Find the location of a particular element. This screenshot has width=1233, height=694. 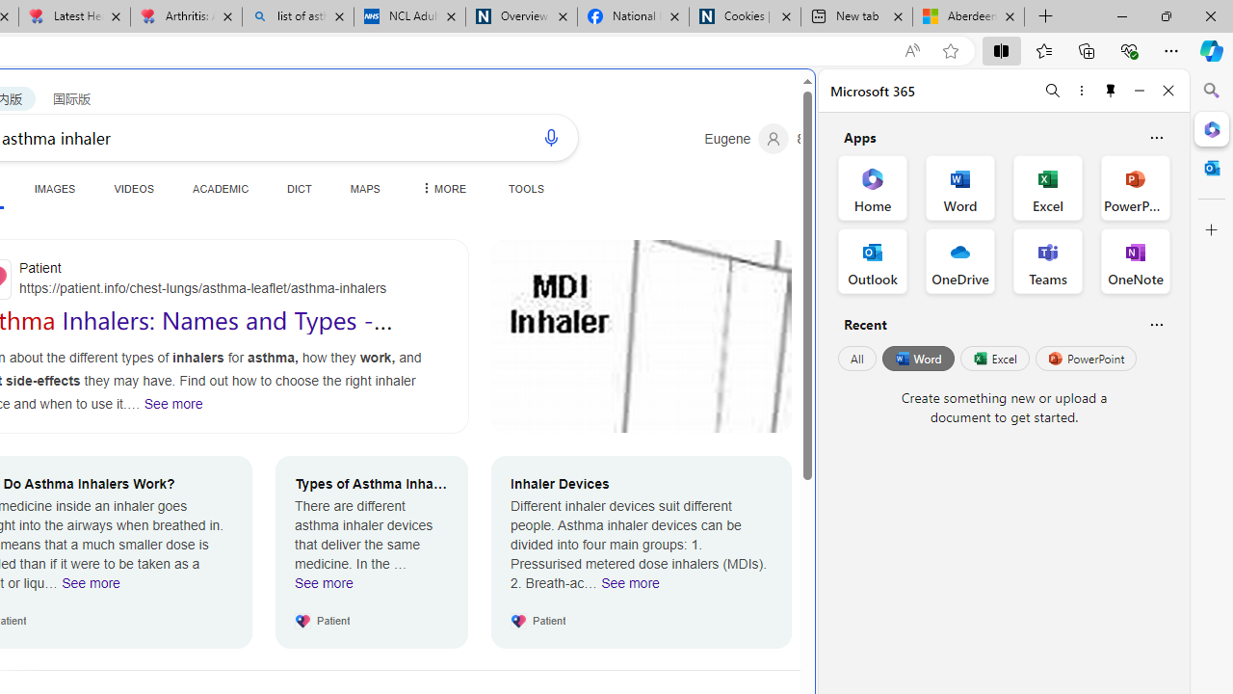

Microsoft Rewards 81 is located at coordinates (825, 139).